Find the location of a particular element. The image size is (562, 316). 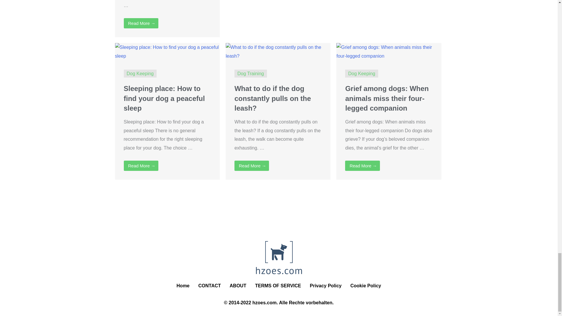

What to do if the dog constantly pulls on the leash? is located at coordinates (278, 51).